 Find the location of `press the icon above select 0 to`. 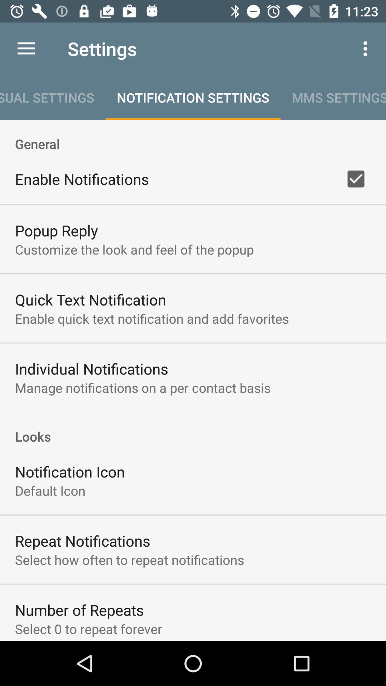

press the icon above select 0 to is located at coordinates (79, 610).